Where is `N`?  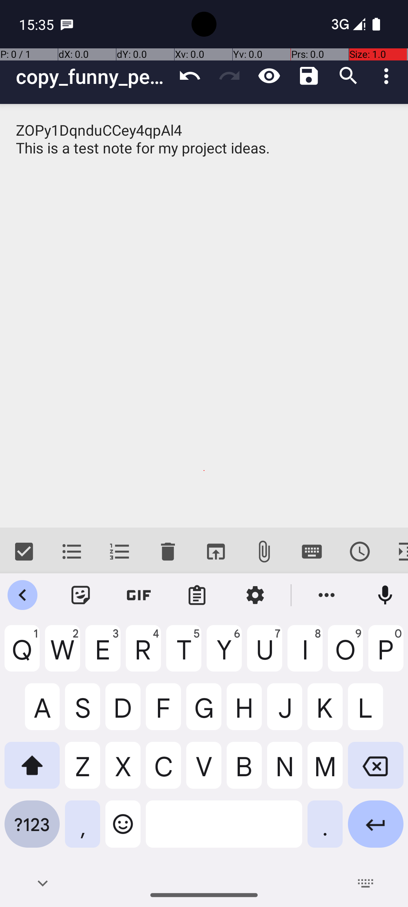
N is located at coordinates (285, 771).